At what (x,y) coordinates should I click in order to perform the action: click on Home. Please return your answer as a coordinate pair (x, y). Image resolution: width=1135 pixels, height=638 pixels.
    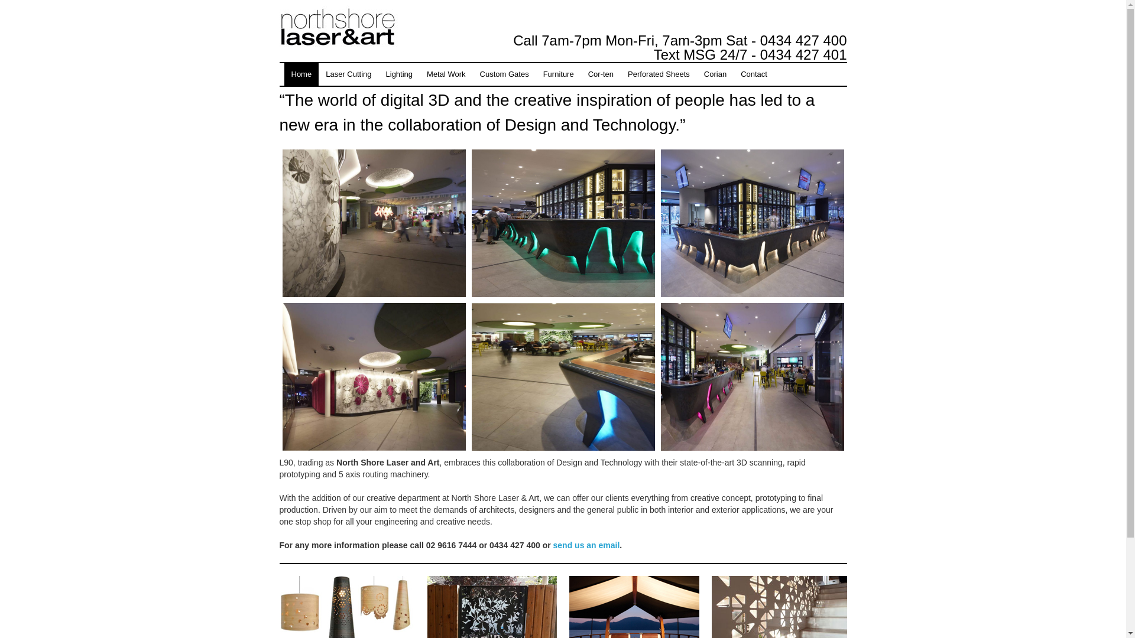
    Looking at the image, I should click on (301, 74).